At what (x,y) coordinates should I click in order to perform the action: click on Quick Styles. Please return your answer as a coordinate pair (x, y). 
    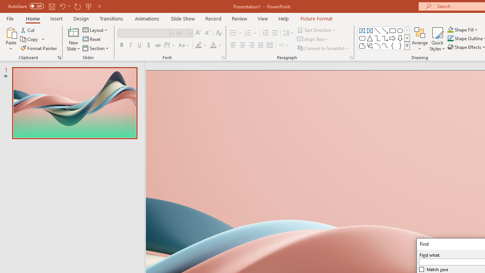
    Looking at the image, I should click on (437, 39).